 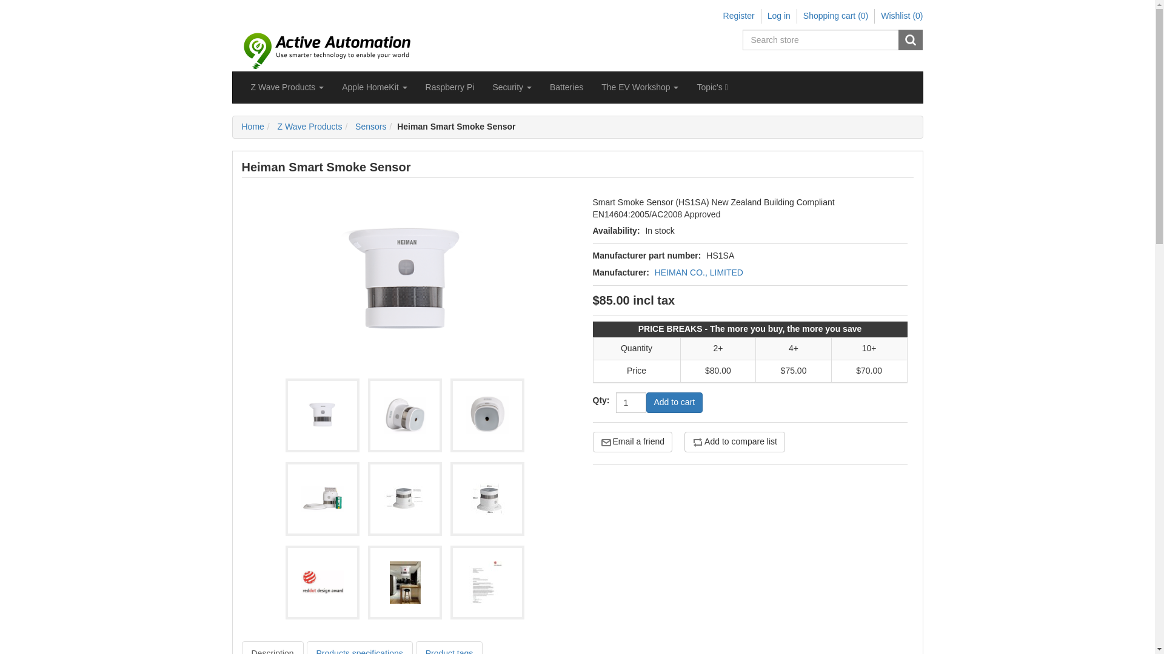 What do you see at coordinates (323, 498) in the screenshot?
I see `Picture of Heiman Smart Smoke Sensor` at bounding box center [323, 498].